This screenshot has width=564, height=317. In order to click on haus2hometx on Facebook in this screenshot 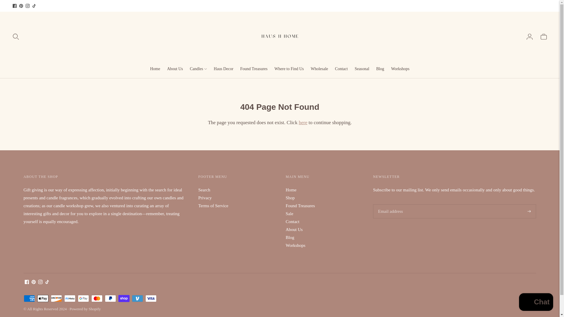, I will do `click(15, 6)`.